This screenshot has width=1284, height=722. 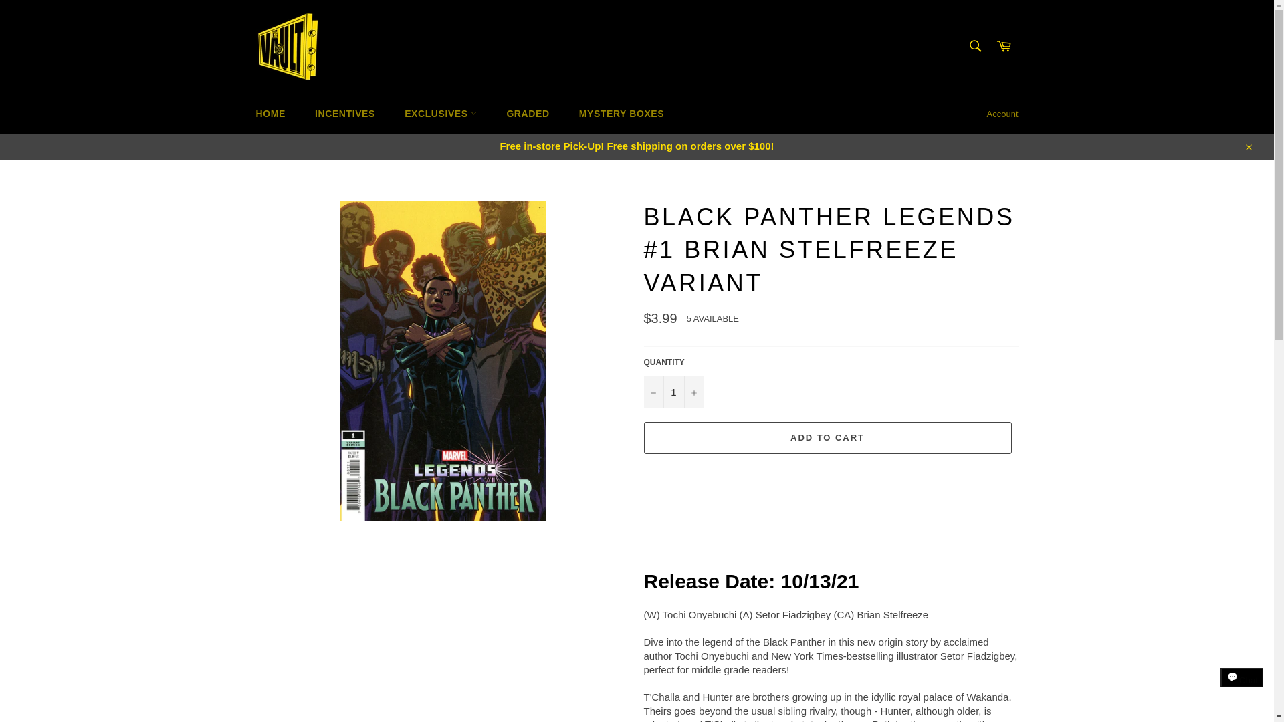 What do you see at coordinates (1248, 146) in the screenshot?
I see `Close` at bounding box center [1248, 146].